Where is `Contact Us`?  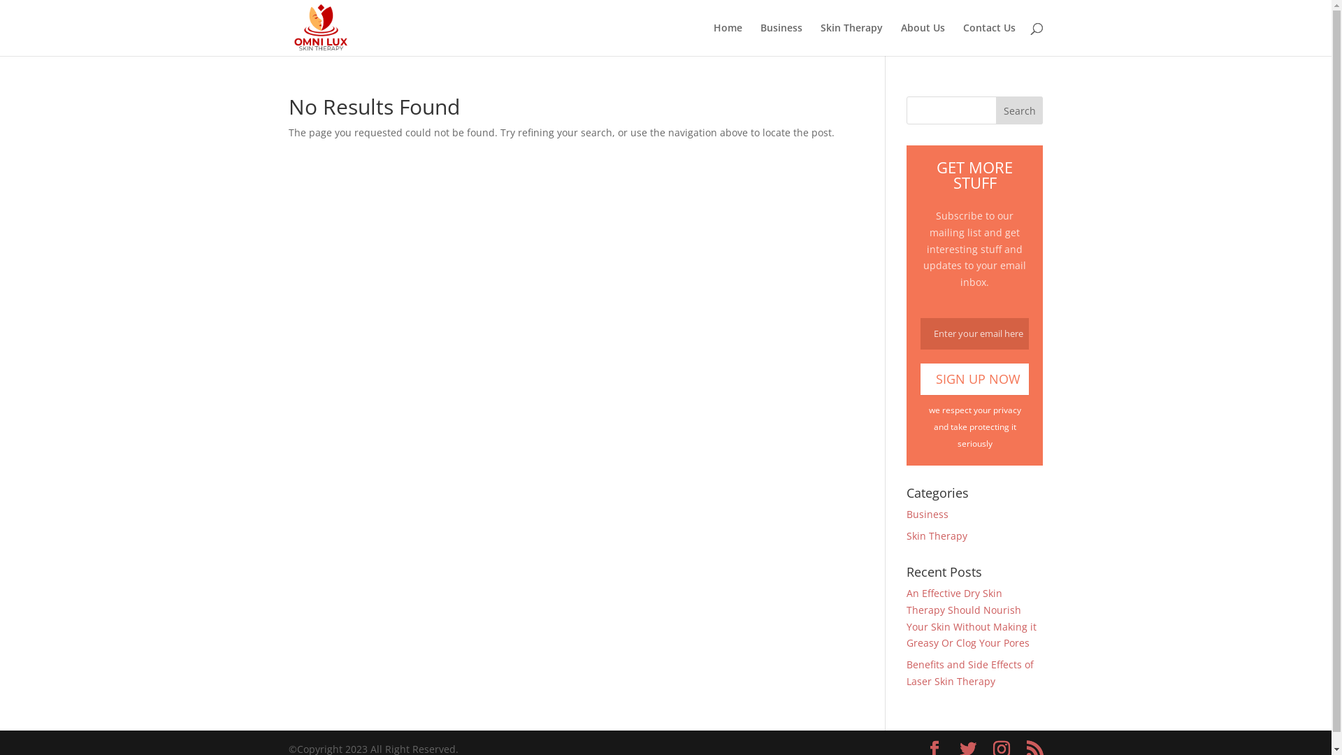 Contact Us is located at coordinates (990, 39).